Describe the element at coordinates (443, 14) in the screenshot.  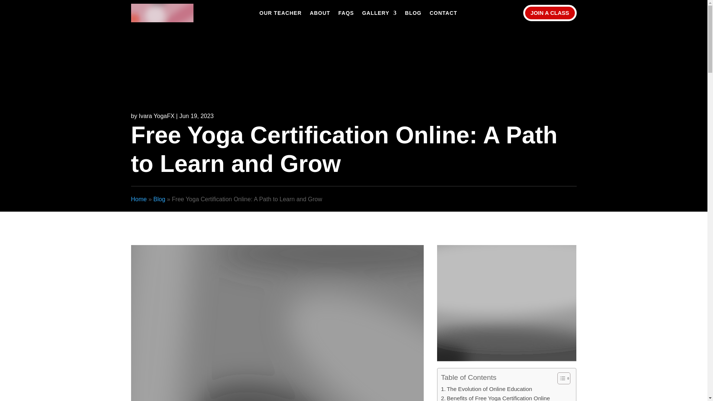
I see `CONTACT` at that location.